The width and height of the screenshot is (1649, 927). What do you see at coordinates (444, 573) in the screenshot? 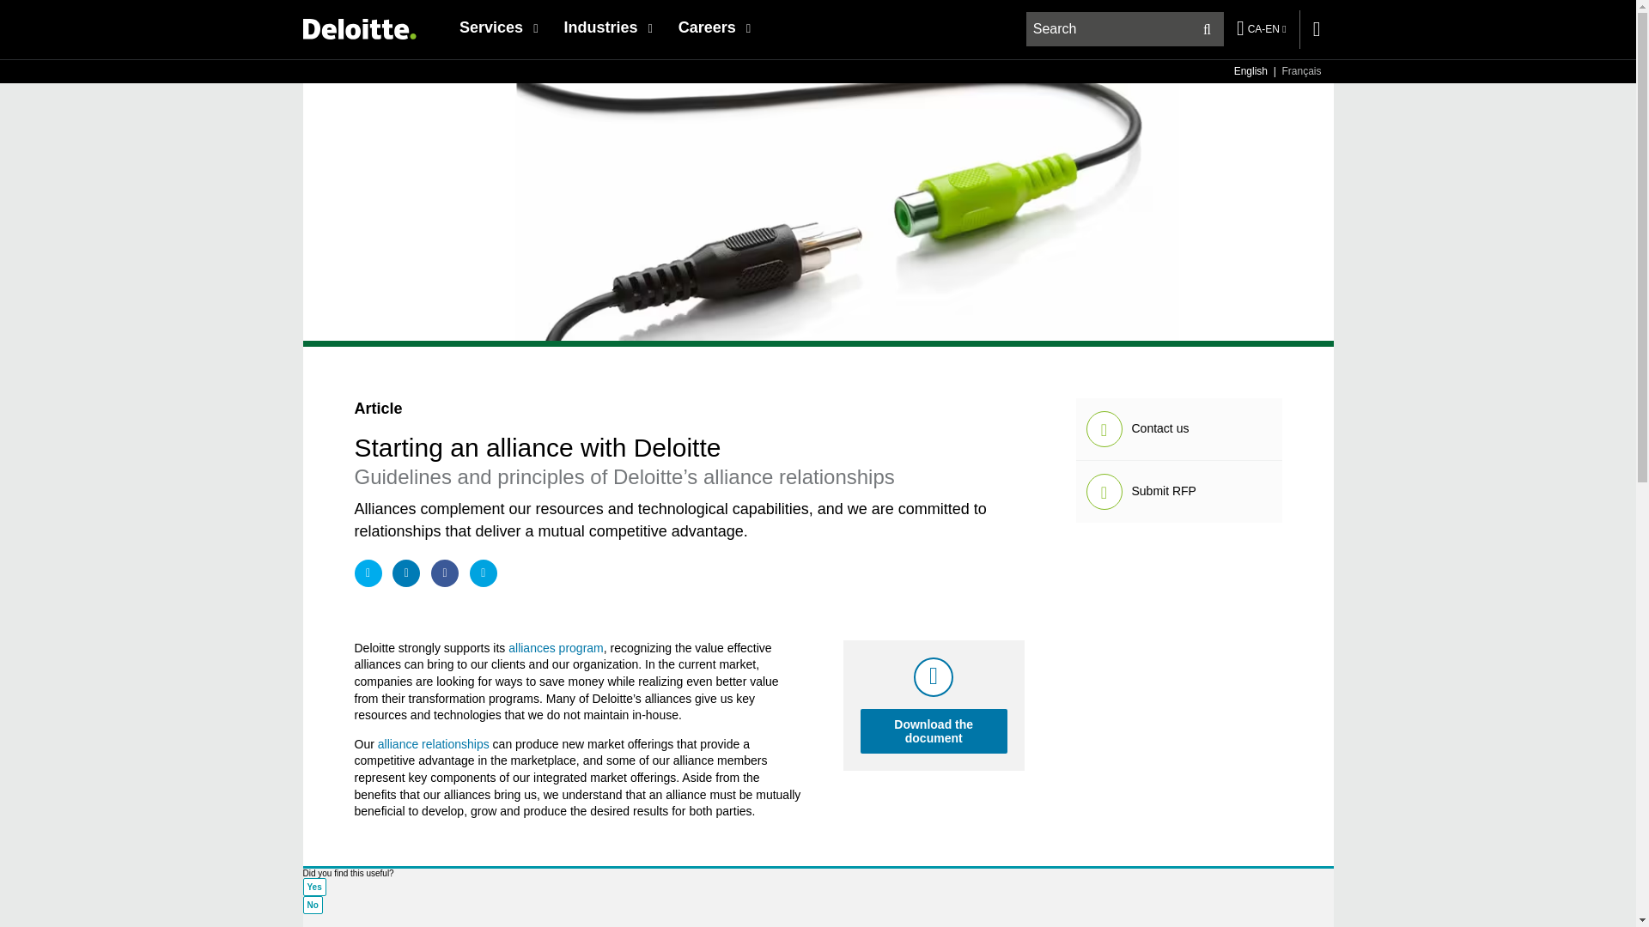
I see `Share via Facebook` at bounding box center [444, 573].